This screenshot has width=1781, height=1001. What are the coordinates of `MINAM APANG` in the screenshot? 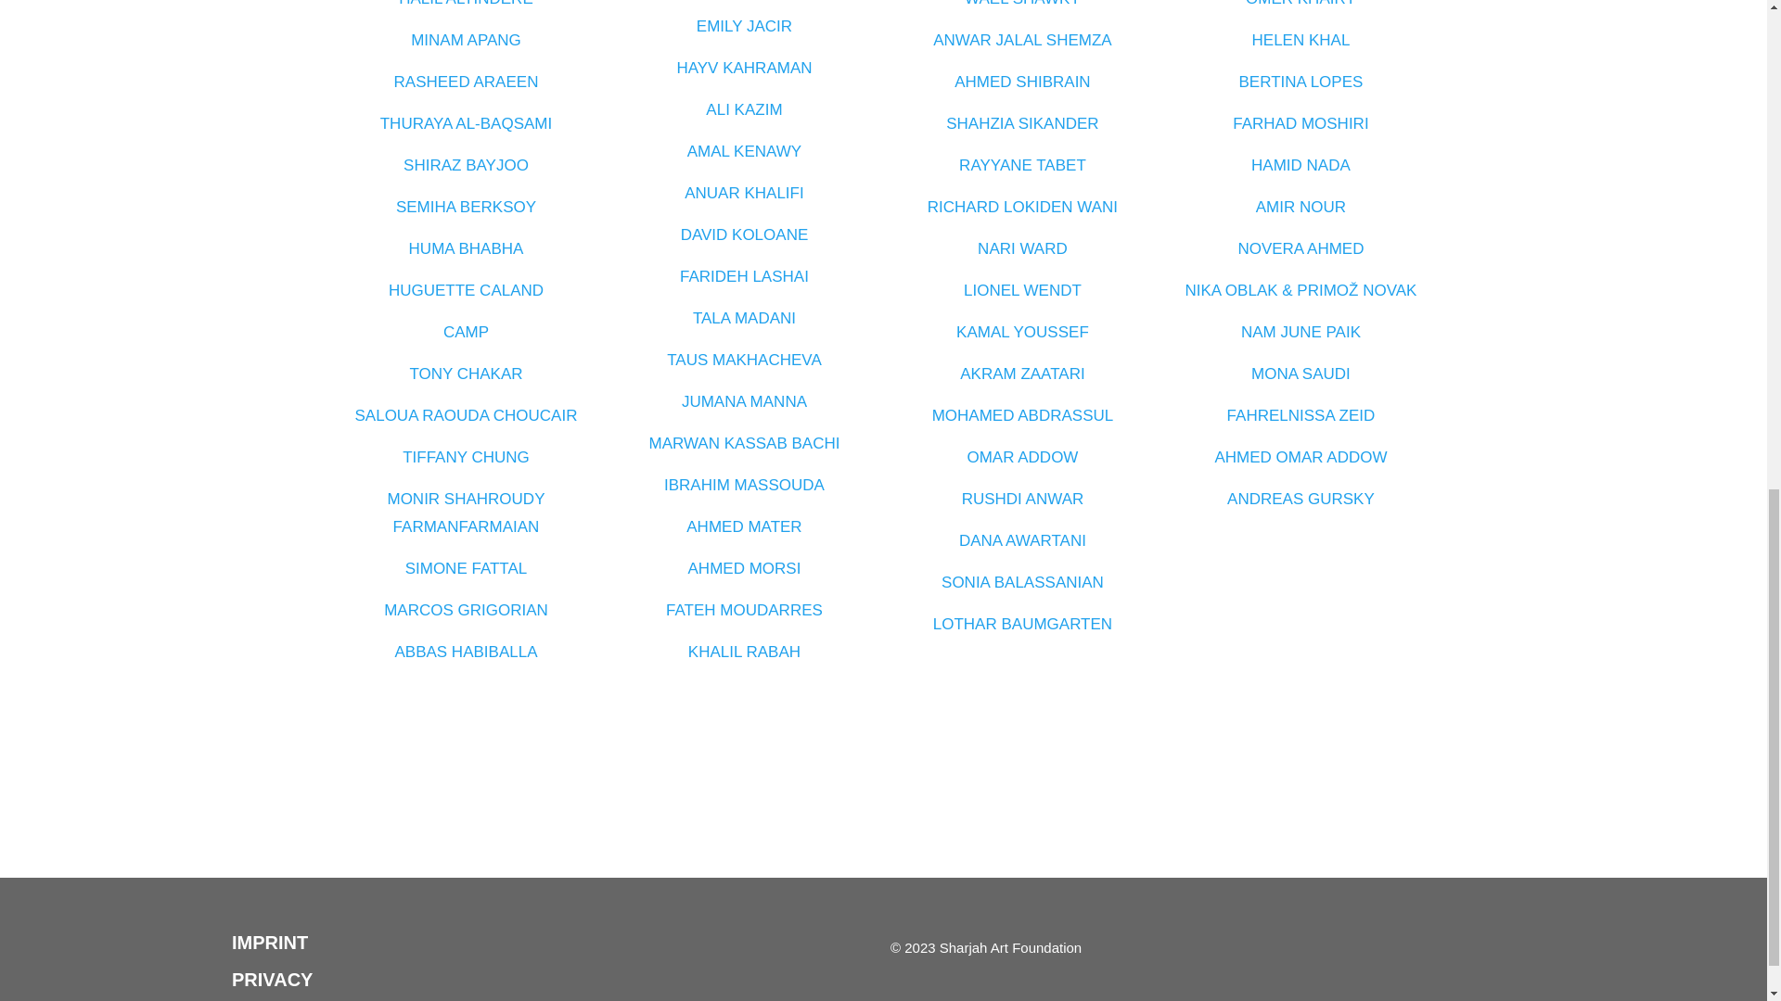 It's located at (466, 39).